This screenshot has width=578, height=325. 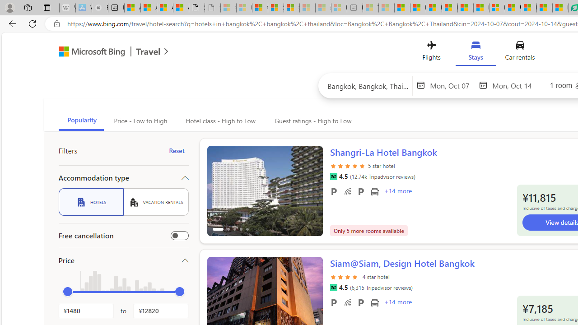 What do you see at coordinates (218, 298) in the screenshot?
I see `ScrollLeft` at bounding box center [218, 298].